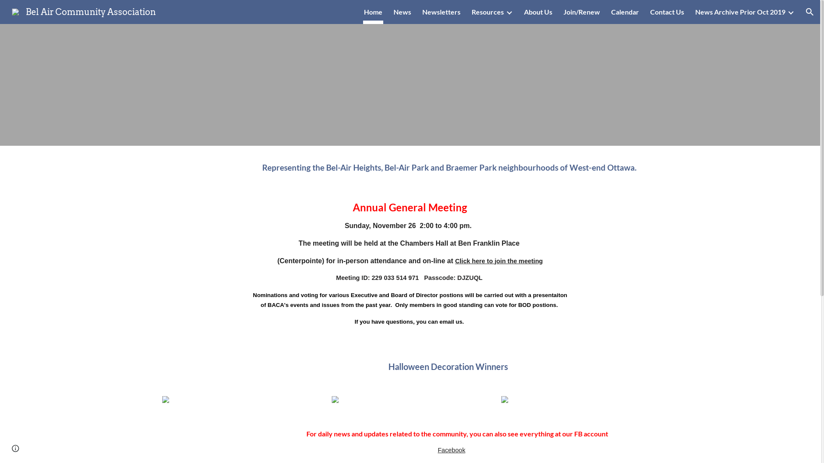 Image resolution: width=824 pixels, height=463 pixels. What do you see at coordinates (740, 12) in the screenshot?
I see `News Archive Prior Oct 2019` at bounding box center [740, 12].